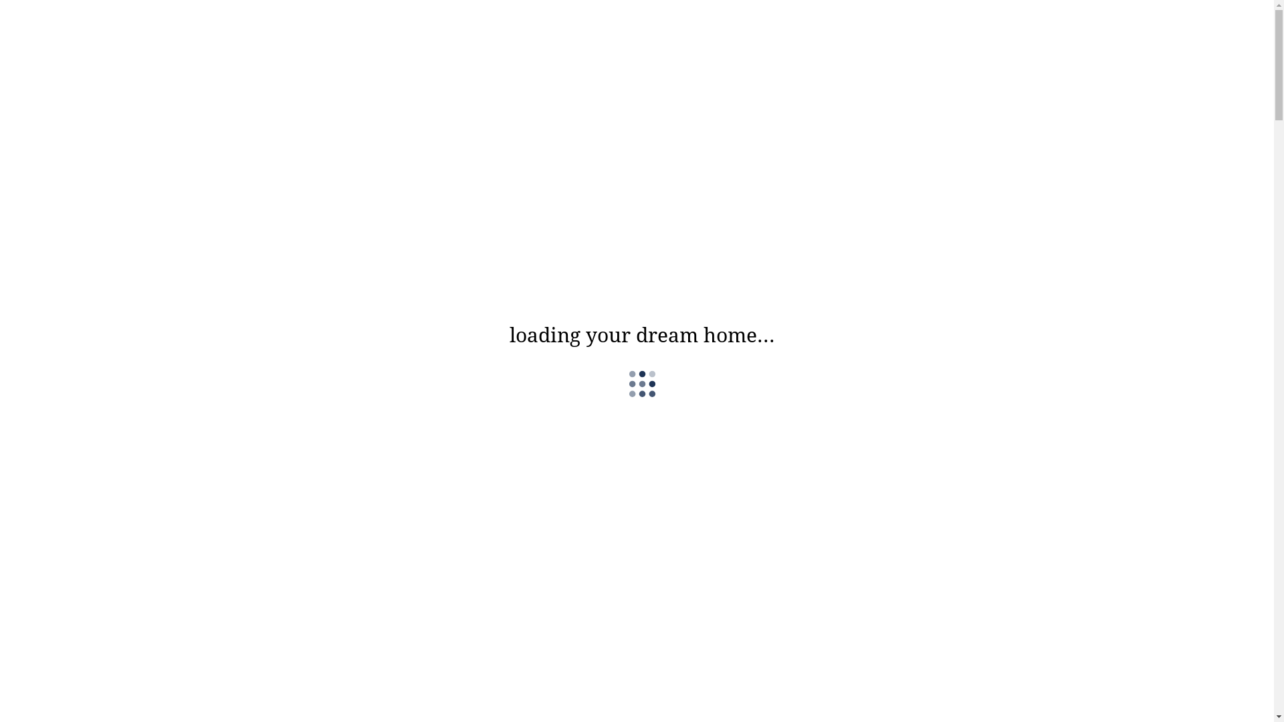 The width and height of the screenshot is (1284, 722). What do you see at coordinates (202, 33) in the screenshot?
I see `16762 Mission Way, Sonoma` at bounding box center [202, 33].